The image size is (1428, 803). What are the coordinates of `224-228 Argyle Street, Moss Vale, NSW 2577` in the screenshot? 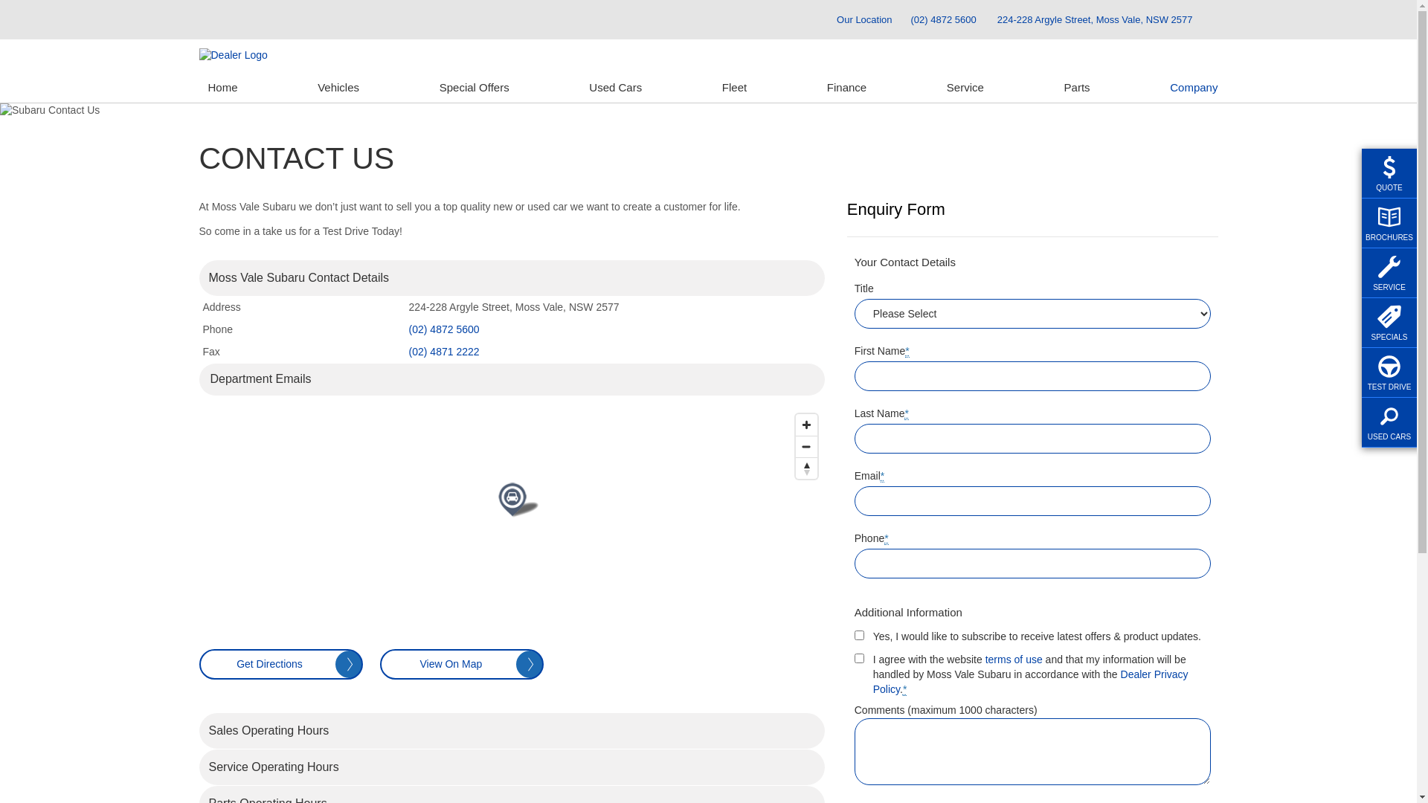 It's located at (1095, 19).